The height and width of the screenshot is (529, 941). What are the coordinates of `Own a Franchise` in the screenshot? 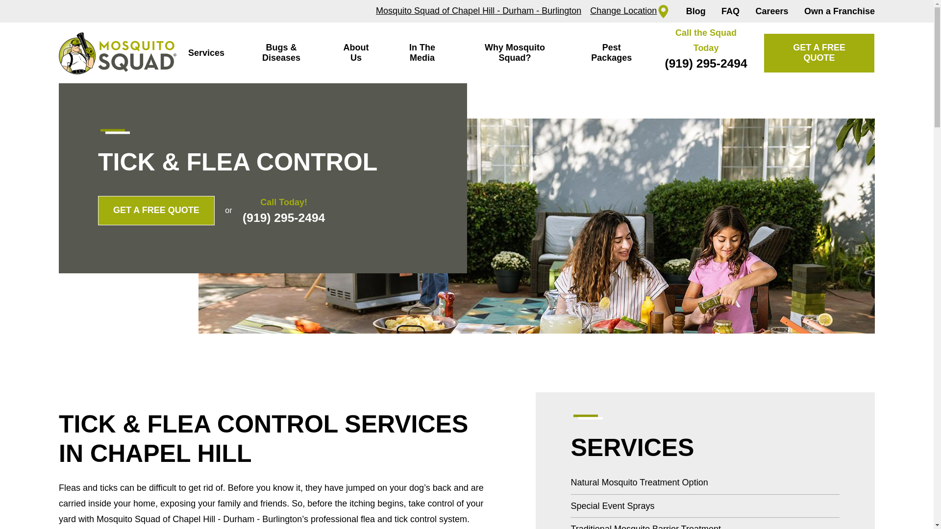 It's located at (840, 11).